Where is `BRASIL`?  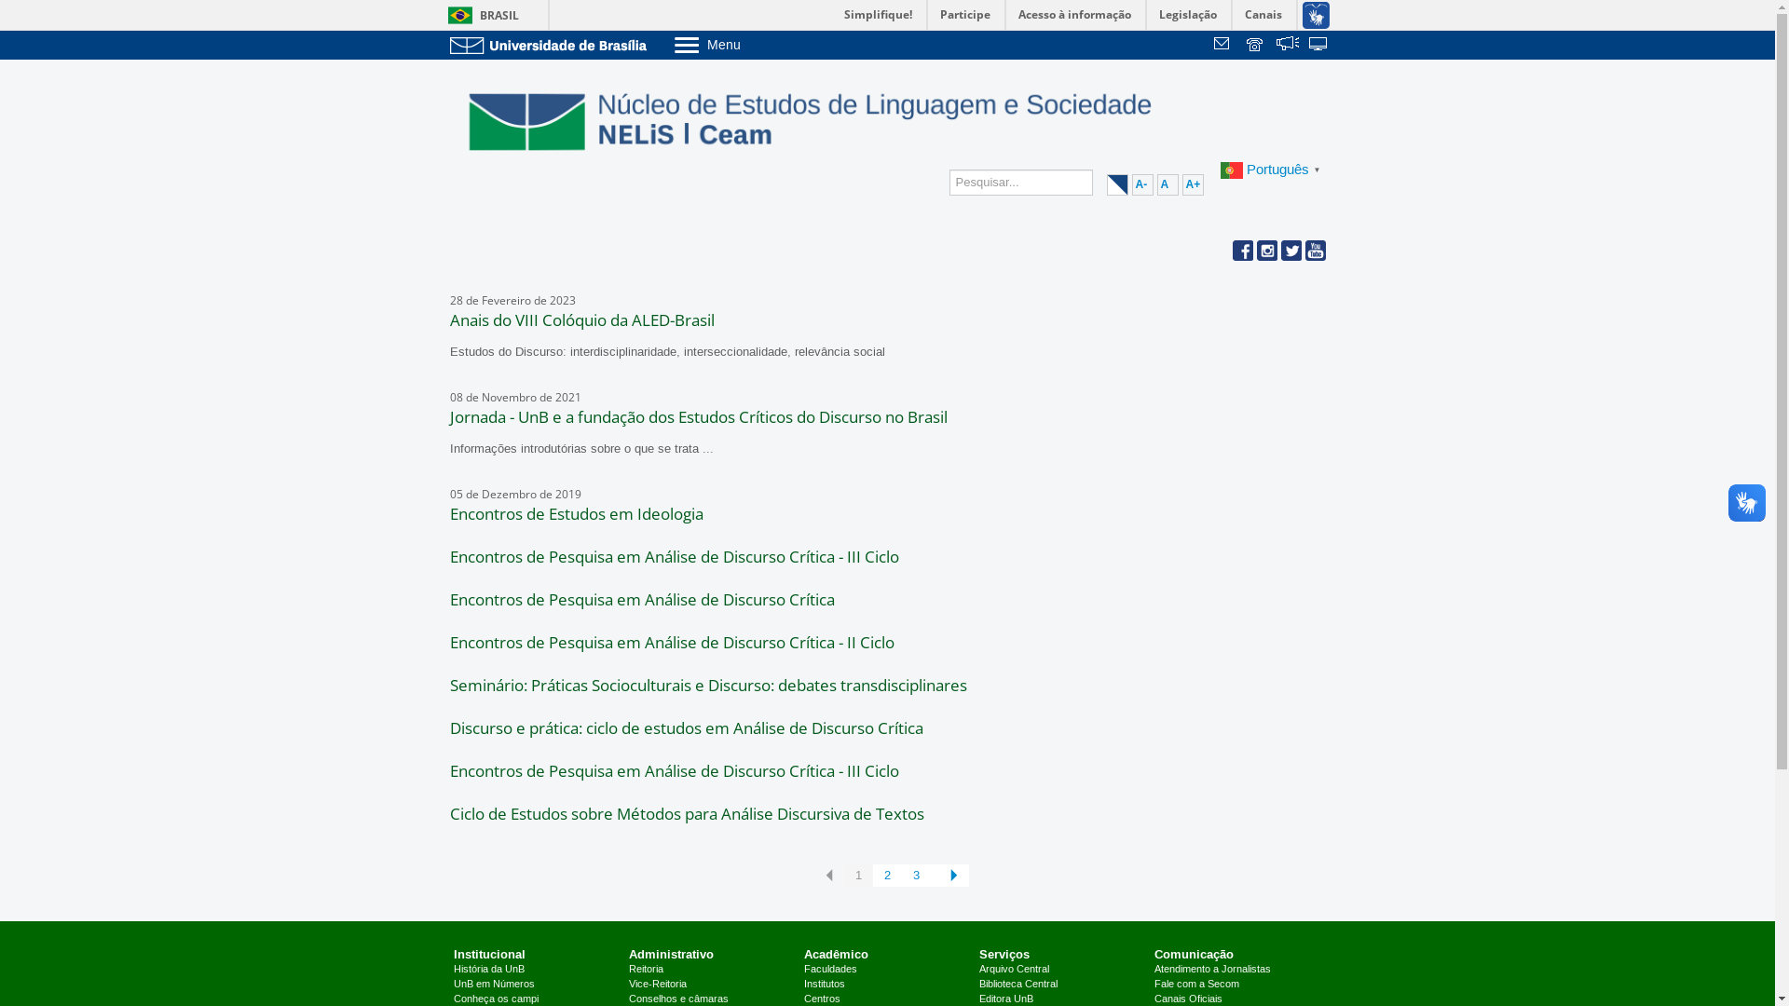 BRASIL is located at coordinates (479, 15).